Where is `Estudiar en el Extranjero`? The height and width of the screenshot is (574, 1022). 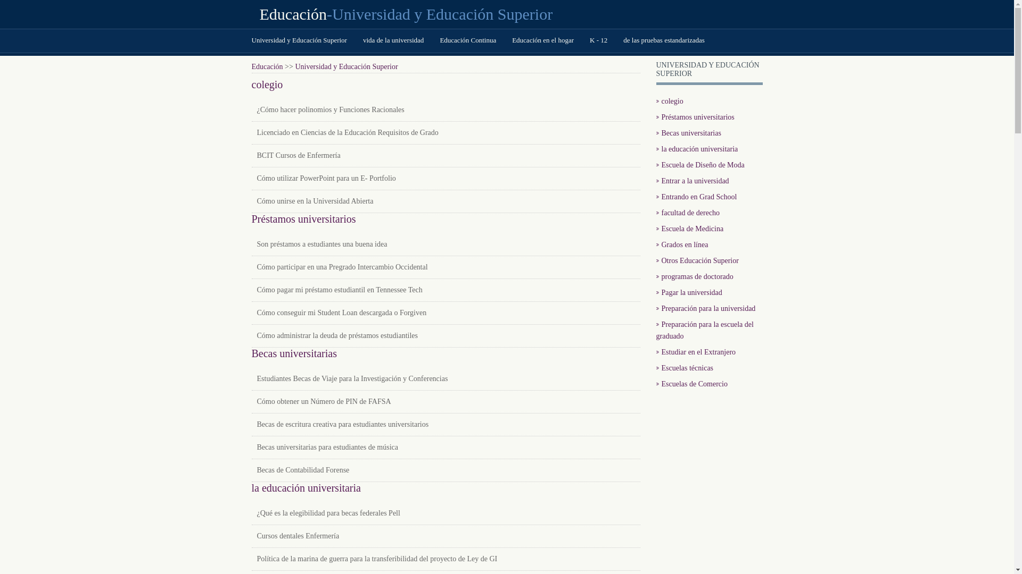
Estudiar en el Extranjero is located at coordinates (696, 352).